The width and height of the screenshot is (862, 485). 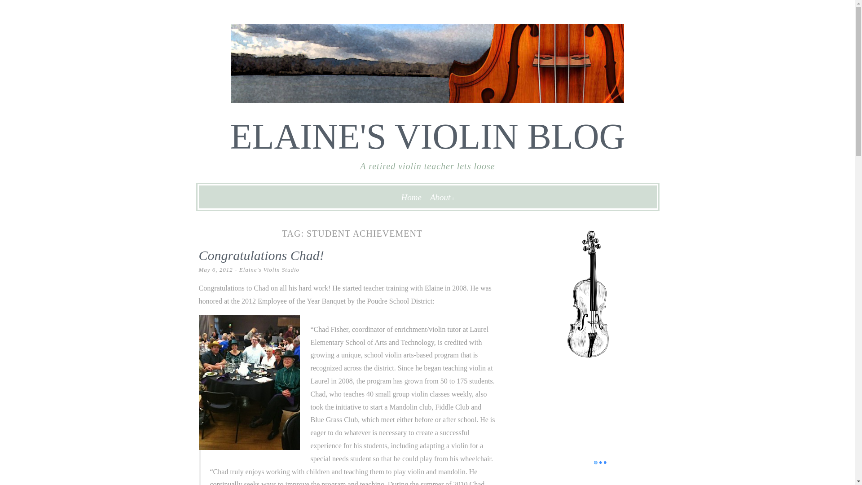 What do you see at coordinates (269, 269) in the screenshot?
I see `Elaine's Violin Studio` at bounding box center [269, 269].